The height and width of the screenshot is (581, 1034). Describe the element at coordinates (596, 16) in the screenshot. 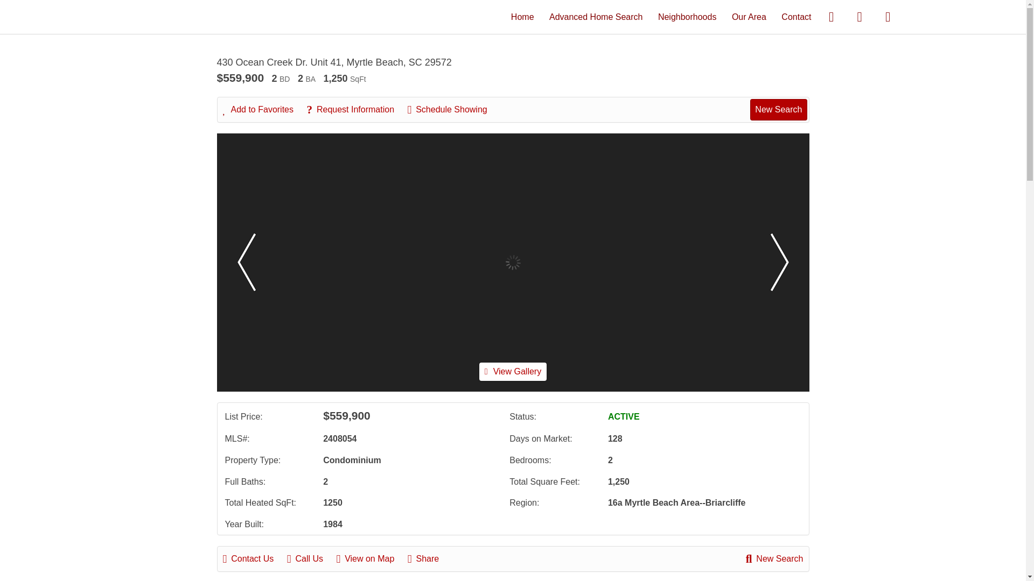

I see `Advanced Home Search` at that location.